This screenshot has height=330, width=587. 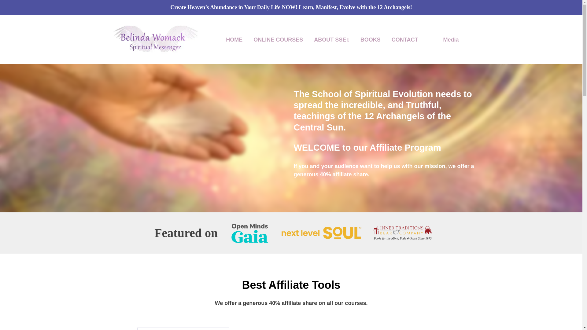 I want to click on BOOKS, so click(x=370, y=40).